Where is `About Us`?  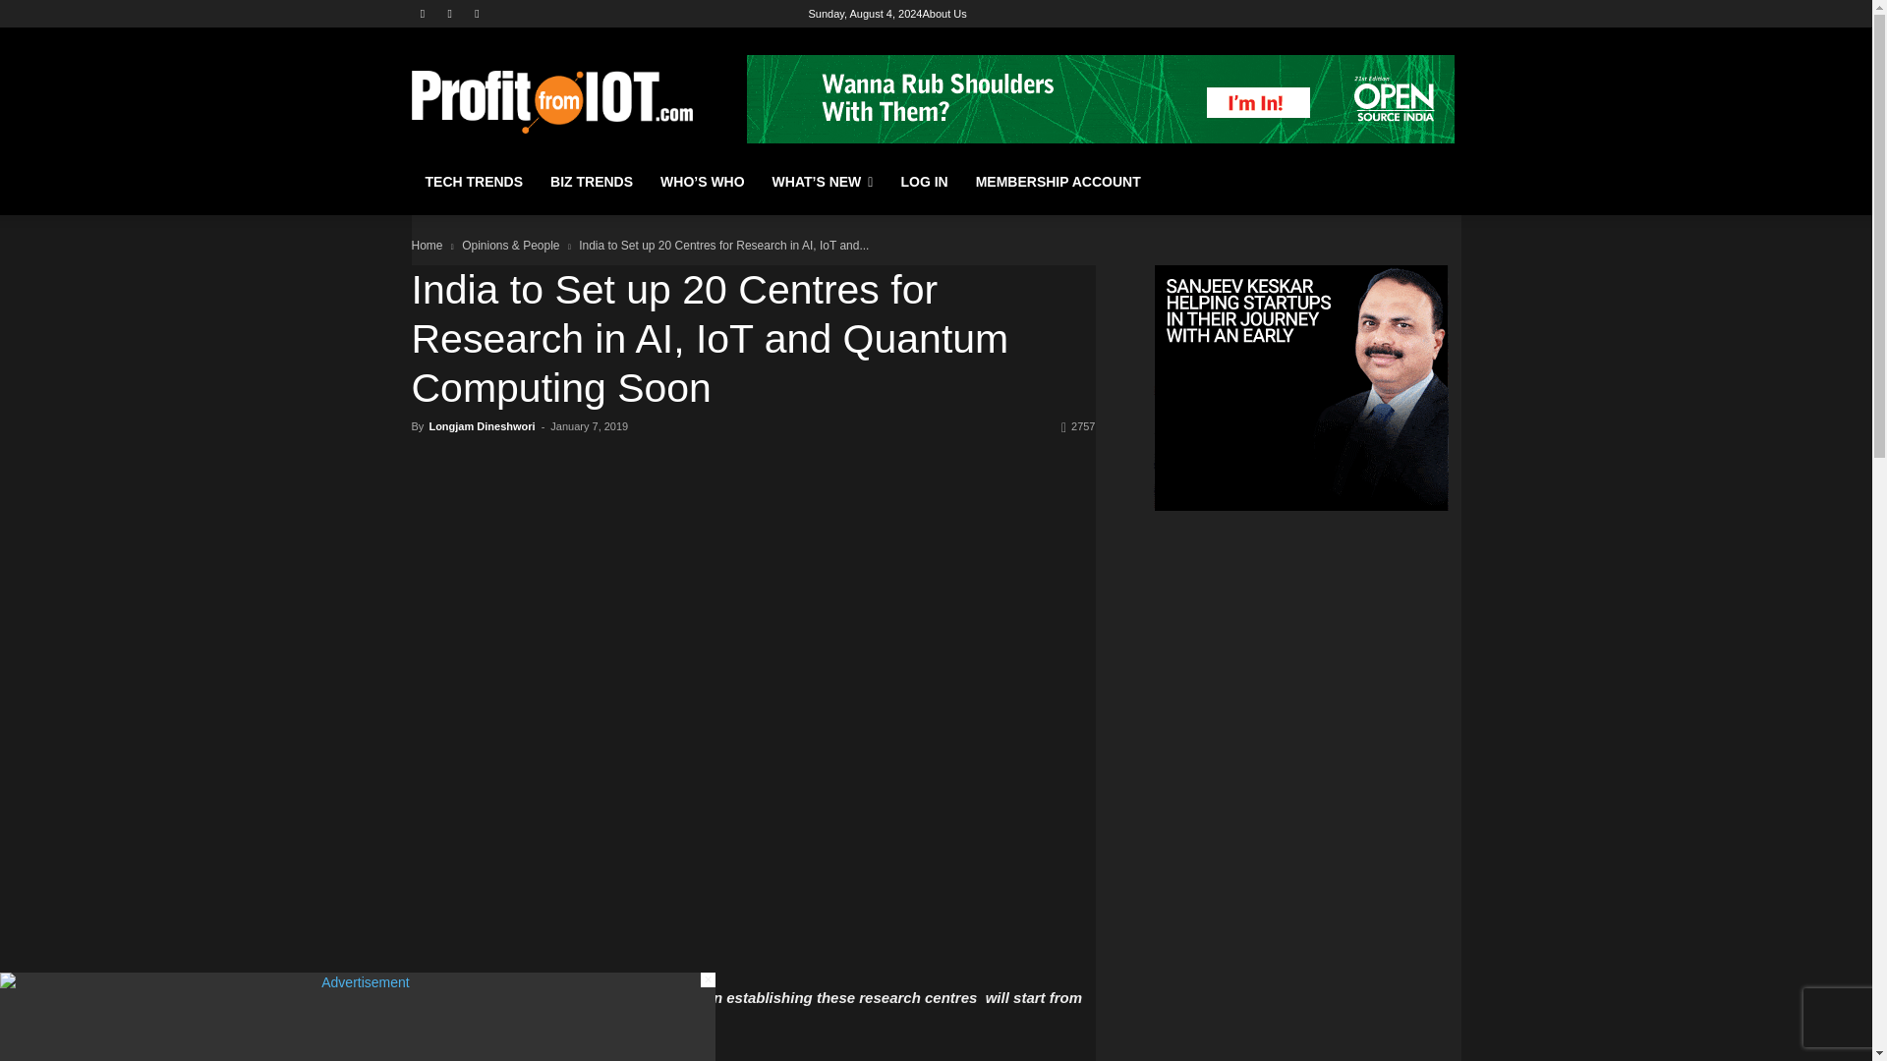 About Us is located at coordinates (943, 14).